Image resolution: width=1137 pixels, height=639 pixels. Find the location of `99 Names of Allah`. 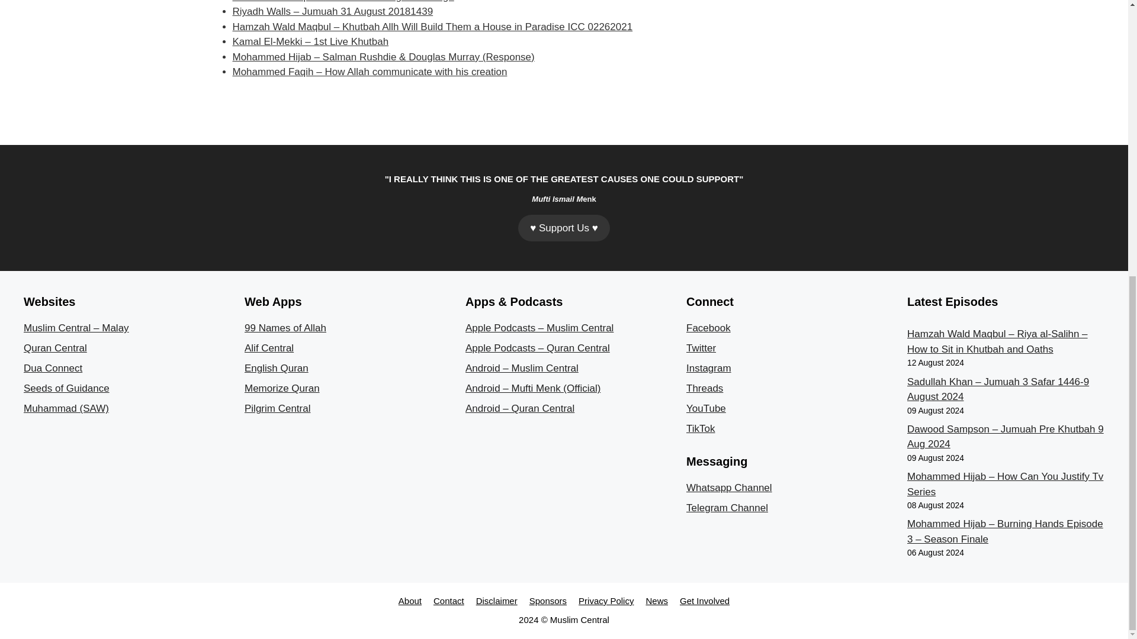

99 Names of Allah is located at coordinates (285, 328).